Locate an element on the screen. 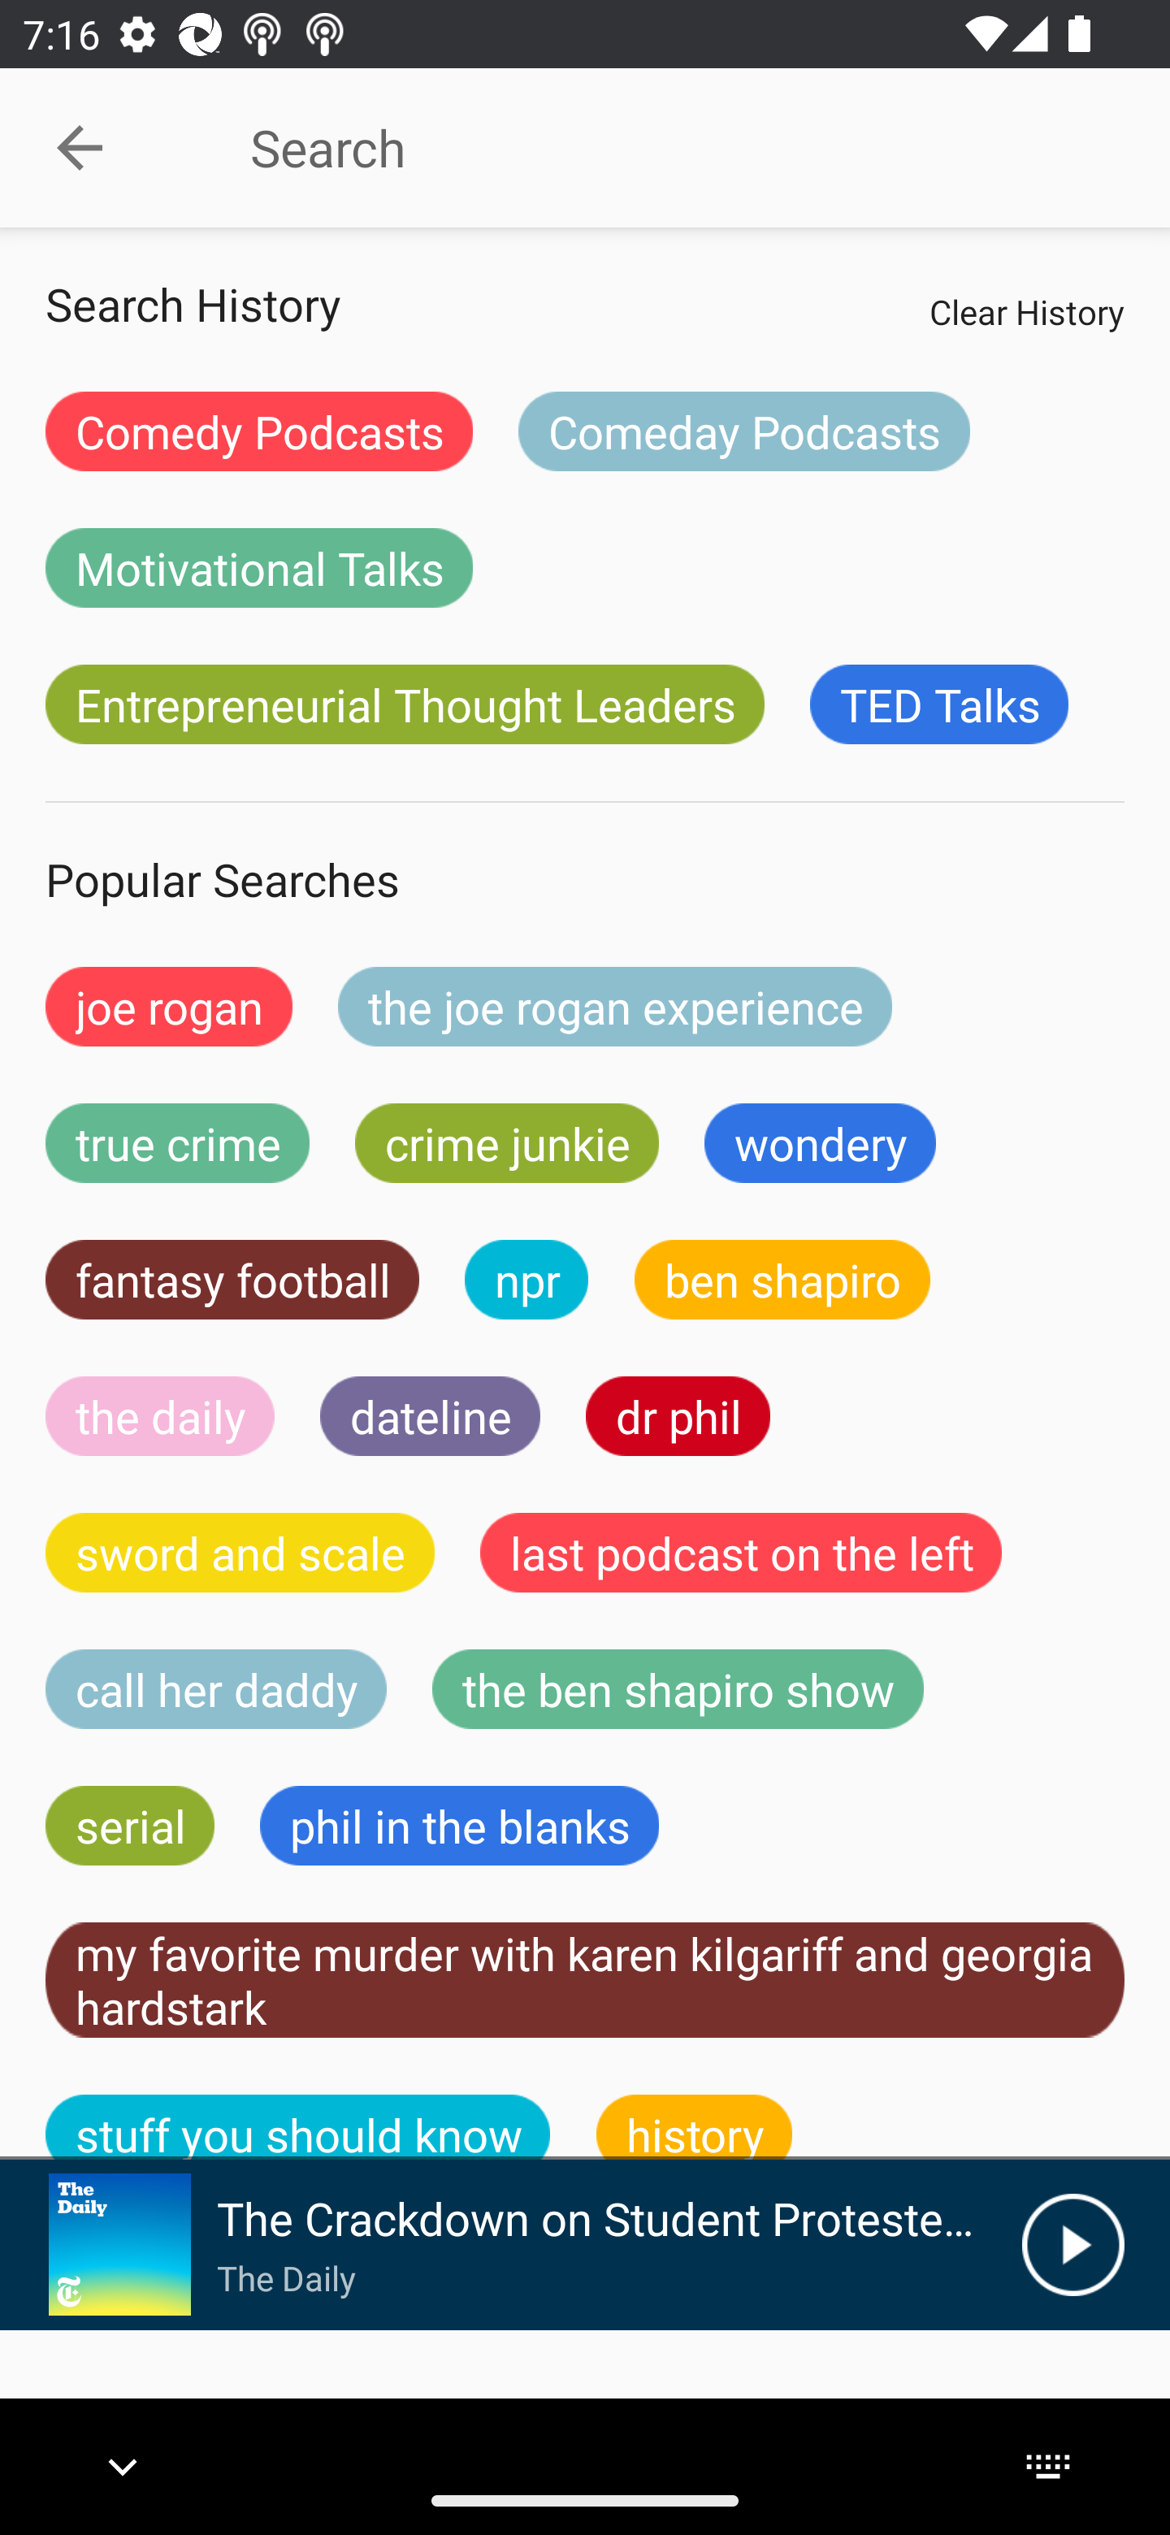 The width and height of the screenshot is (1170, 2535). phil in the blanks is located at coordinates (458, 1825).